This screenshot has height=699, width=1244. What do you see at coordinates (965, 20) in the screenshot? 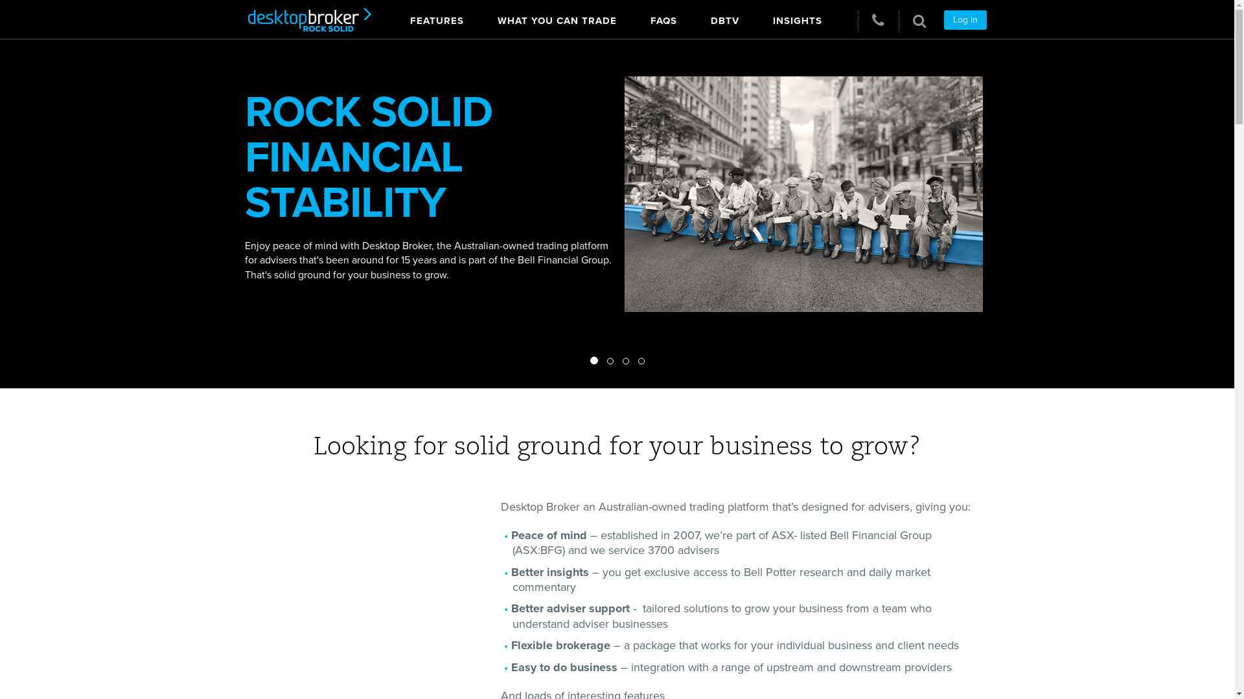
I see `Log in` at bounding box center [965, 20].